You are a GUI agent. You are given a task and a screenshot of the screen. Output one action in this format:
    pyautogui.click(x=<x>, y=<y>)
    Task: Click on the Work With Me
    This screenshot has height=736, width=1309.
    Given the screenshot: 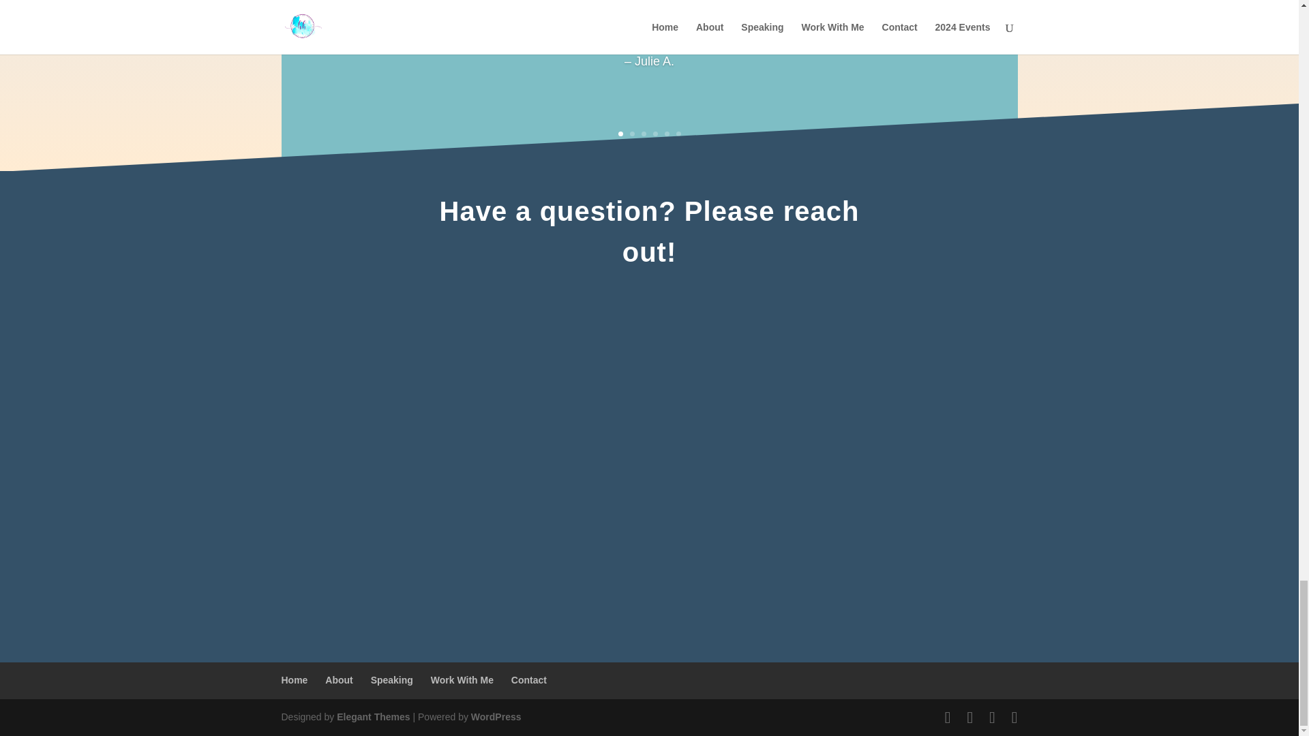 What is the action you would take?
    pyautogui.click(x=462, y=680)
    